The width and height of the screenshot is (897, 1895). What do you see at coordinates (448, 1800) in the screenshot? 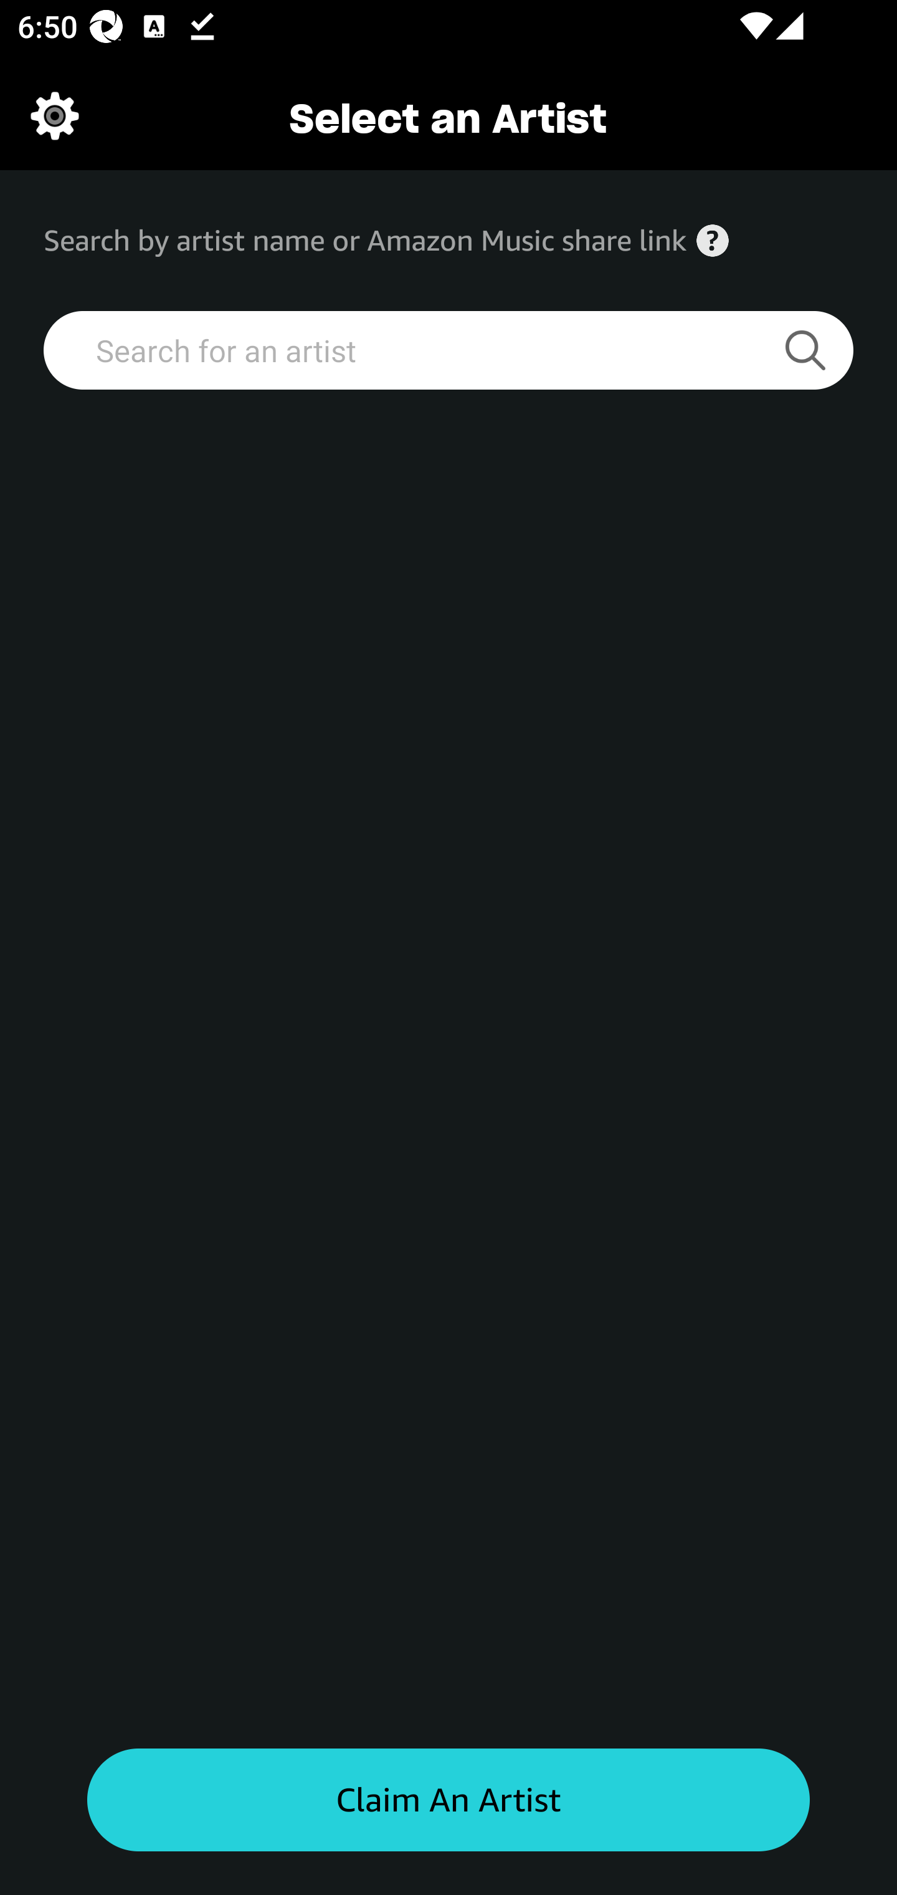
I see `Claim an artist button Claim An Artist` at bounding box center [448, 1800].